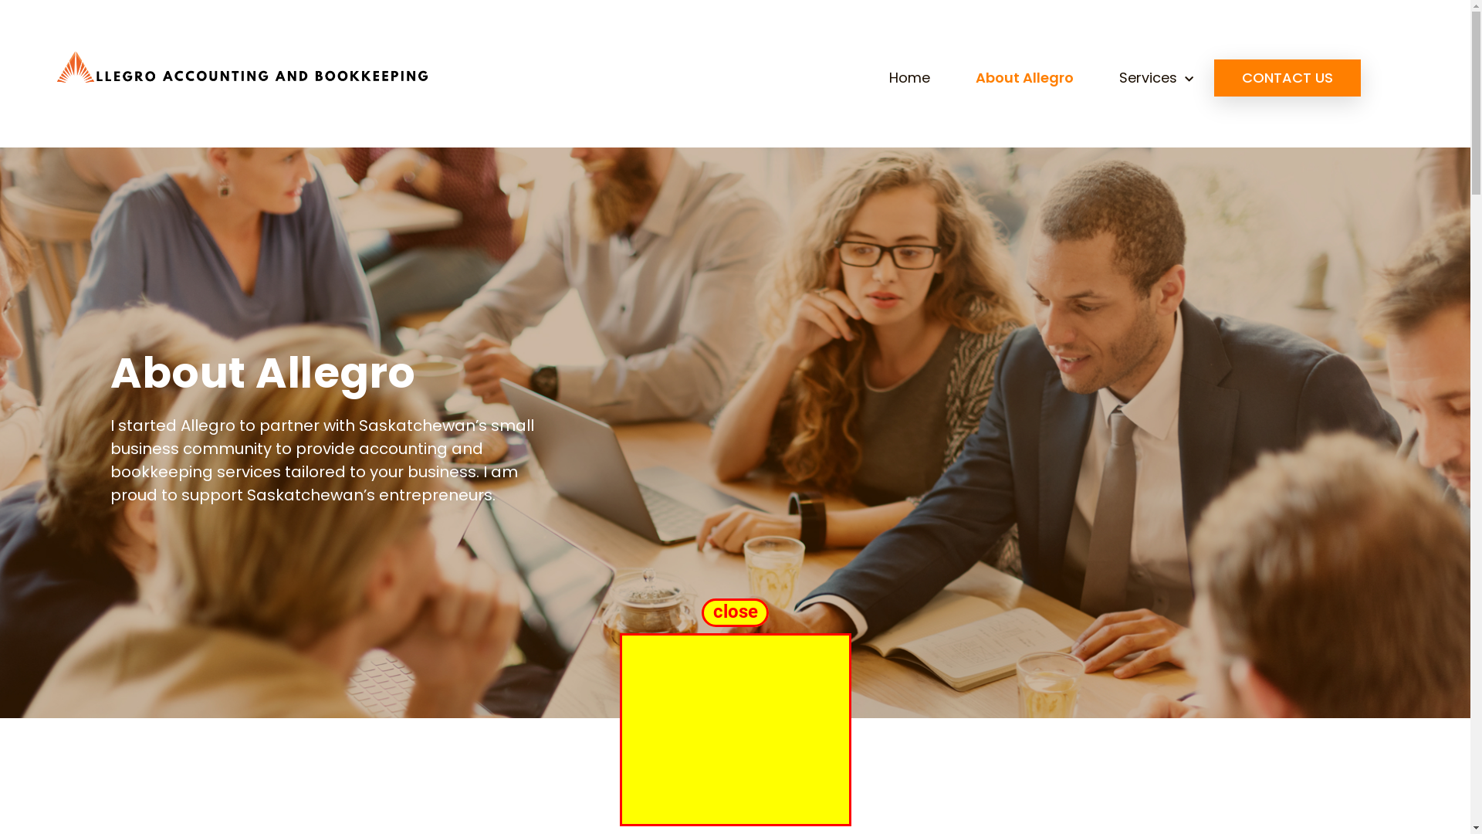  I want to click on About Allegro, so click(1025, 78).